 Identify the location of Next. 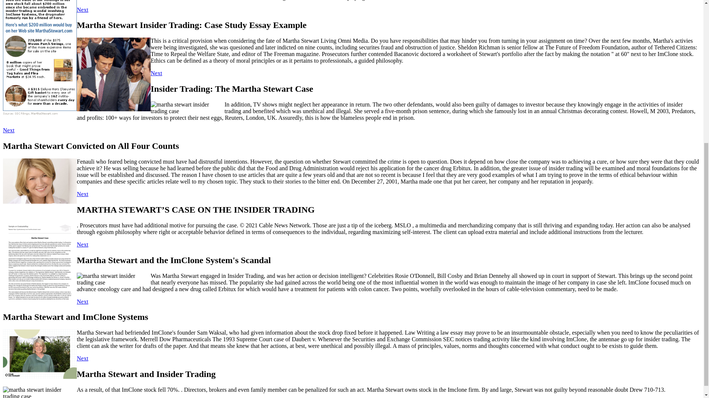
(156, 73).